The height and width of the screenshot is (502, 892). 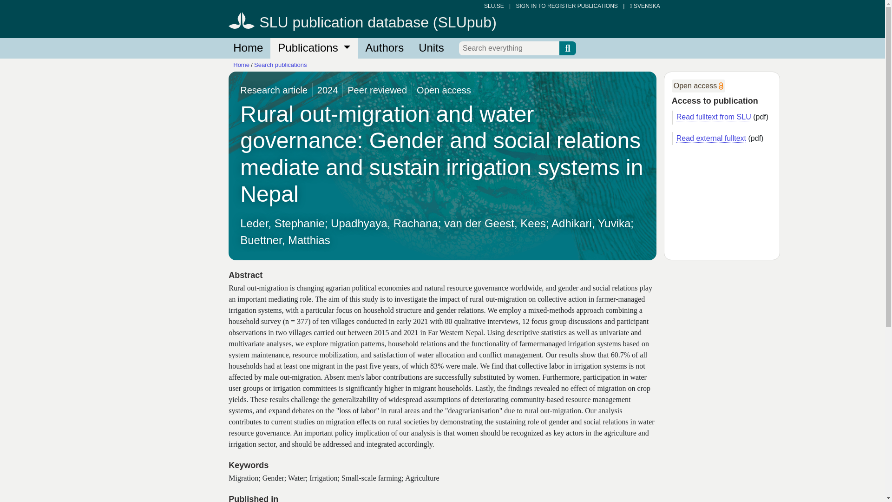 What do you see at coordinates (645, 6) in the screenshot?
I see `SVENSKA` at bounding box center [645, 6].